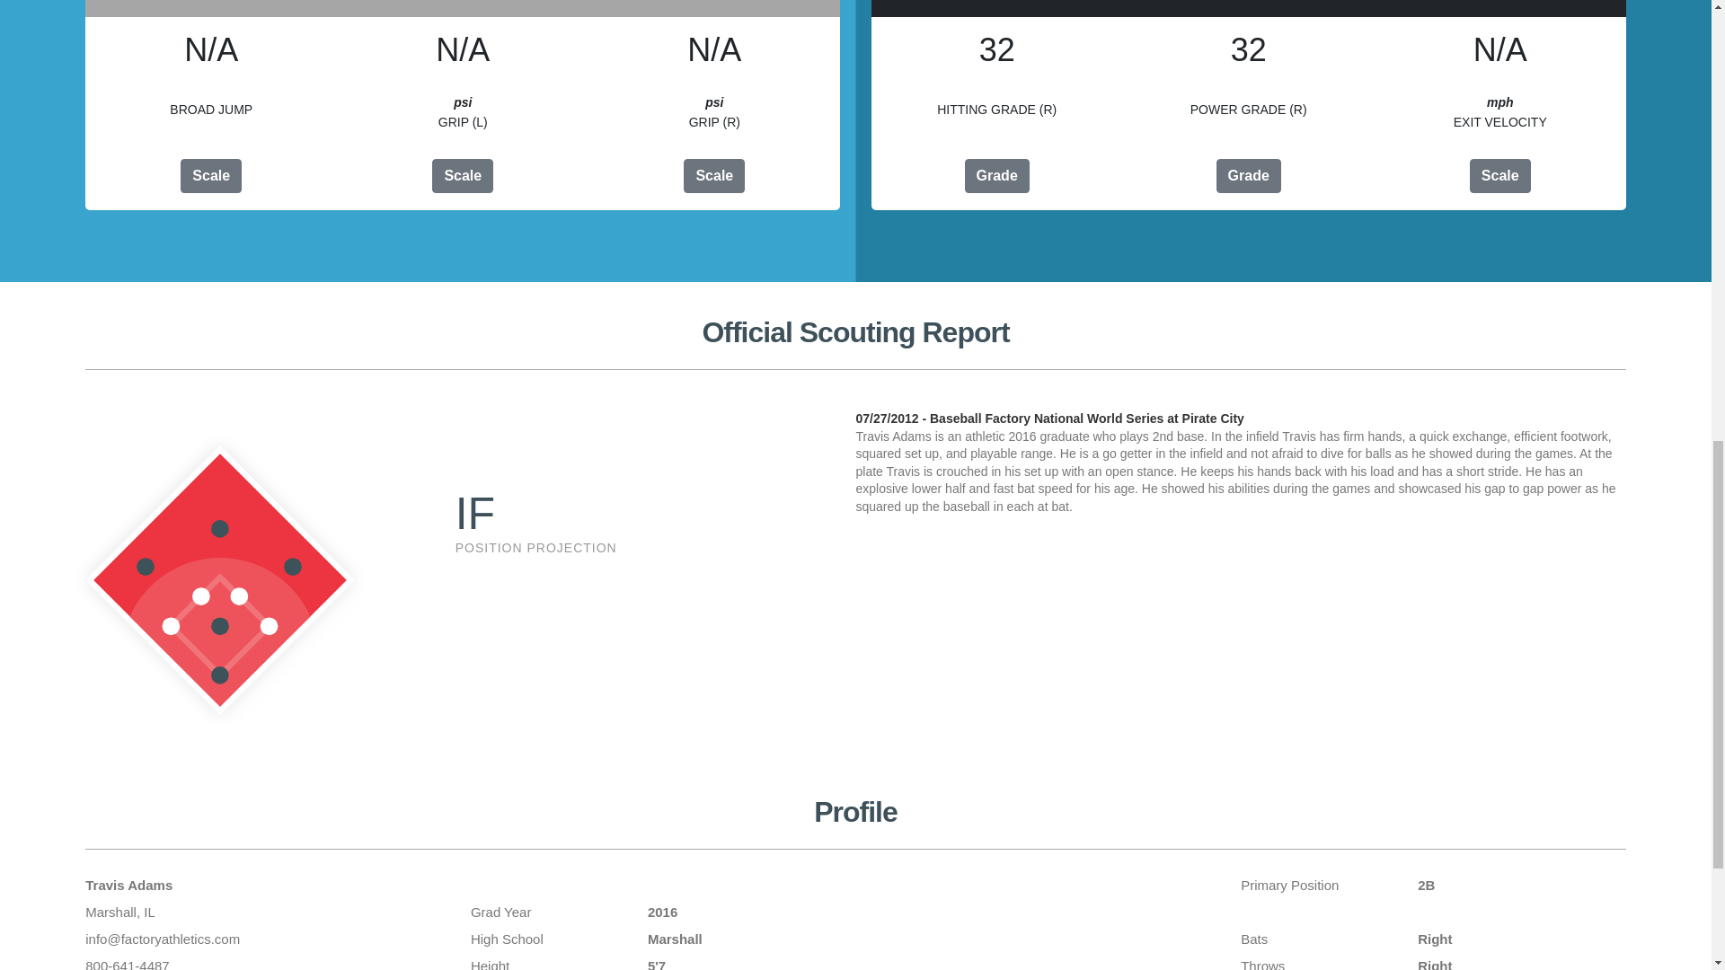  I want to click on Scale, so click(713, 176).